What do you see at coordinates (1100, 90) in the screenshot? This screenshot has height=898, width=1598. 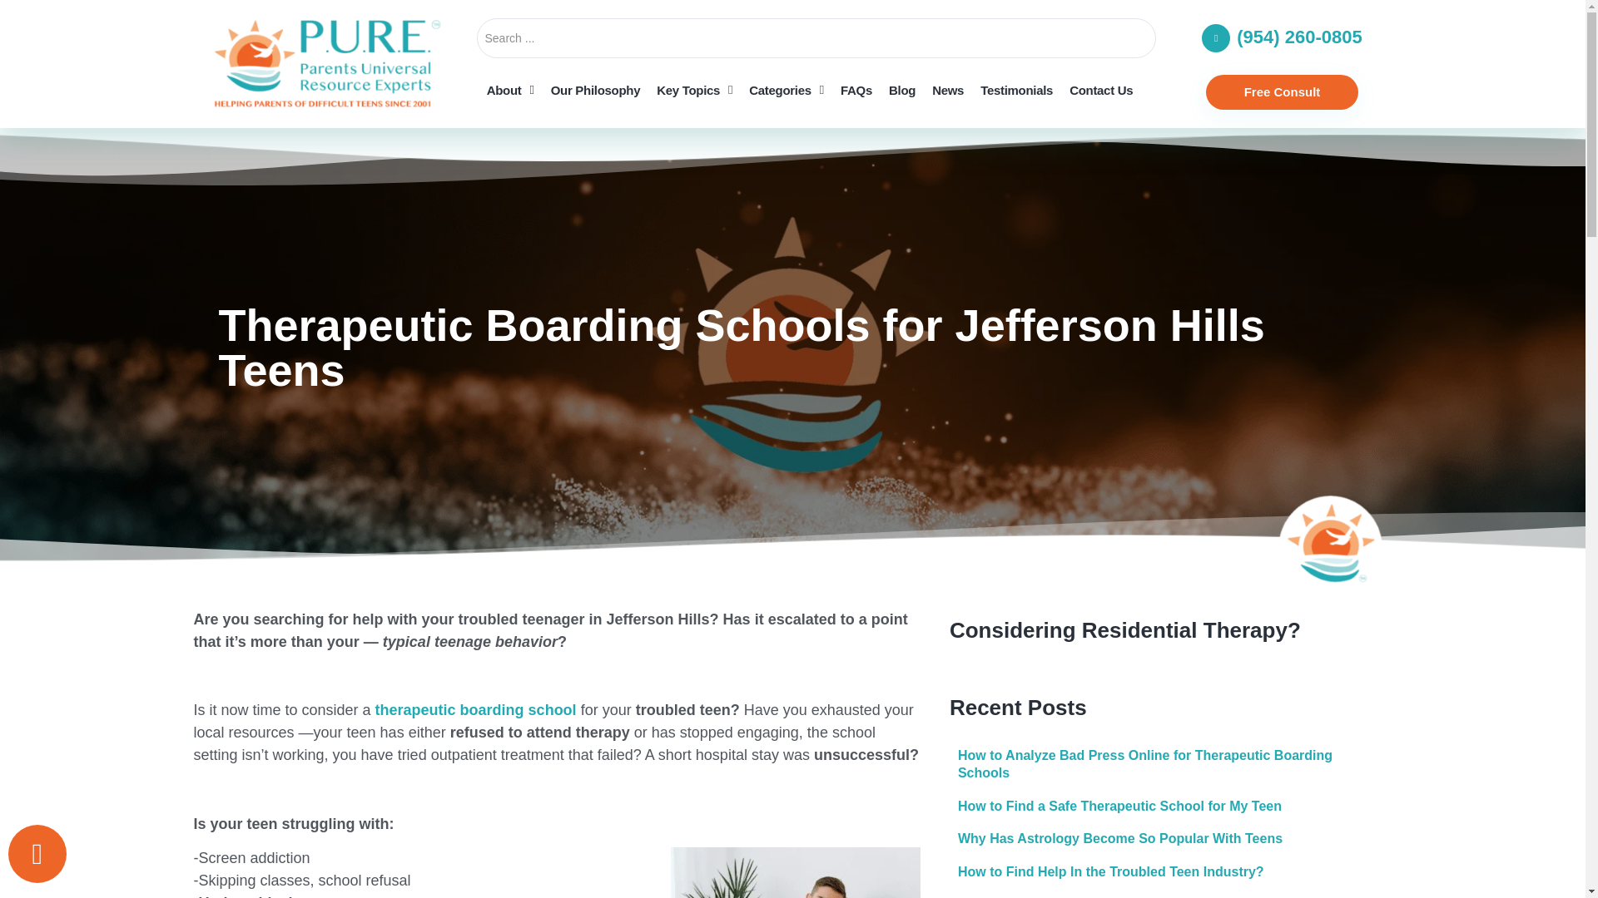 I see `Contact Us` at bounding box center [1100, 90].